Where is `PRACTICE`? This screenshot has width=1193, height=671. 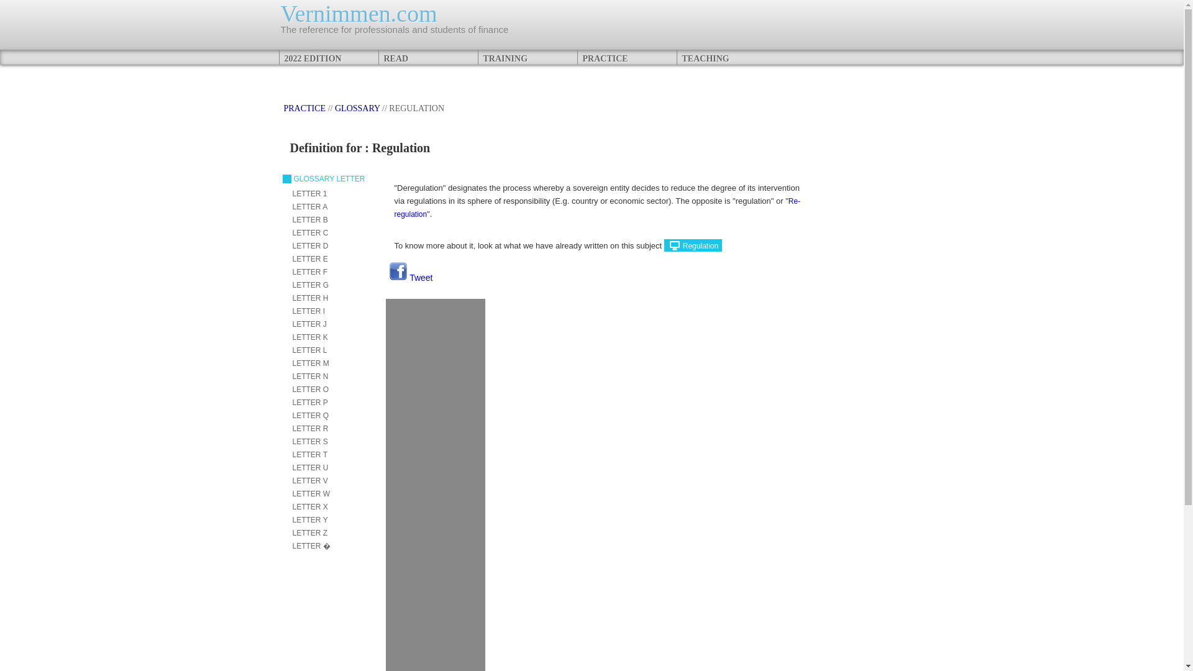 PRACTICE is located at coordinates (304, 108).